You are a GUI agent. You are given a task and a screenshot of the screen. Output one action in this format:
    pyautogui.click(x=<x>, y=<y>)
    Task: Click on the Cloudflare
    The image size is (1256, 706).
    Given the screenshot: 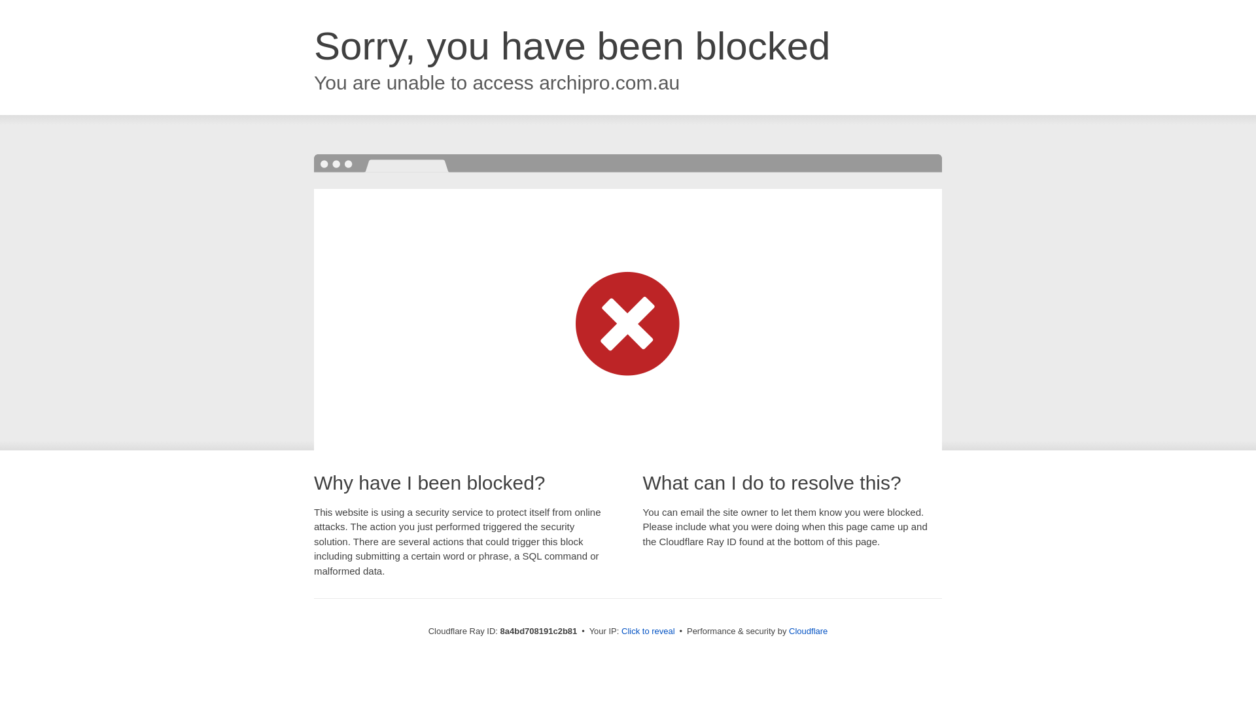 What is the action you would take?
    pyautogui.click(x=808, y=631)
    